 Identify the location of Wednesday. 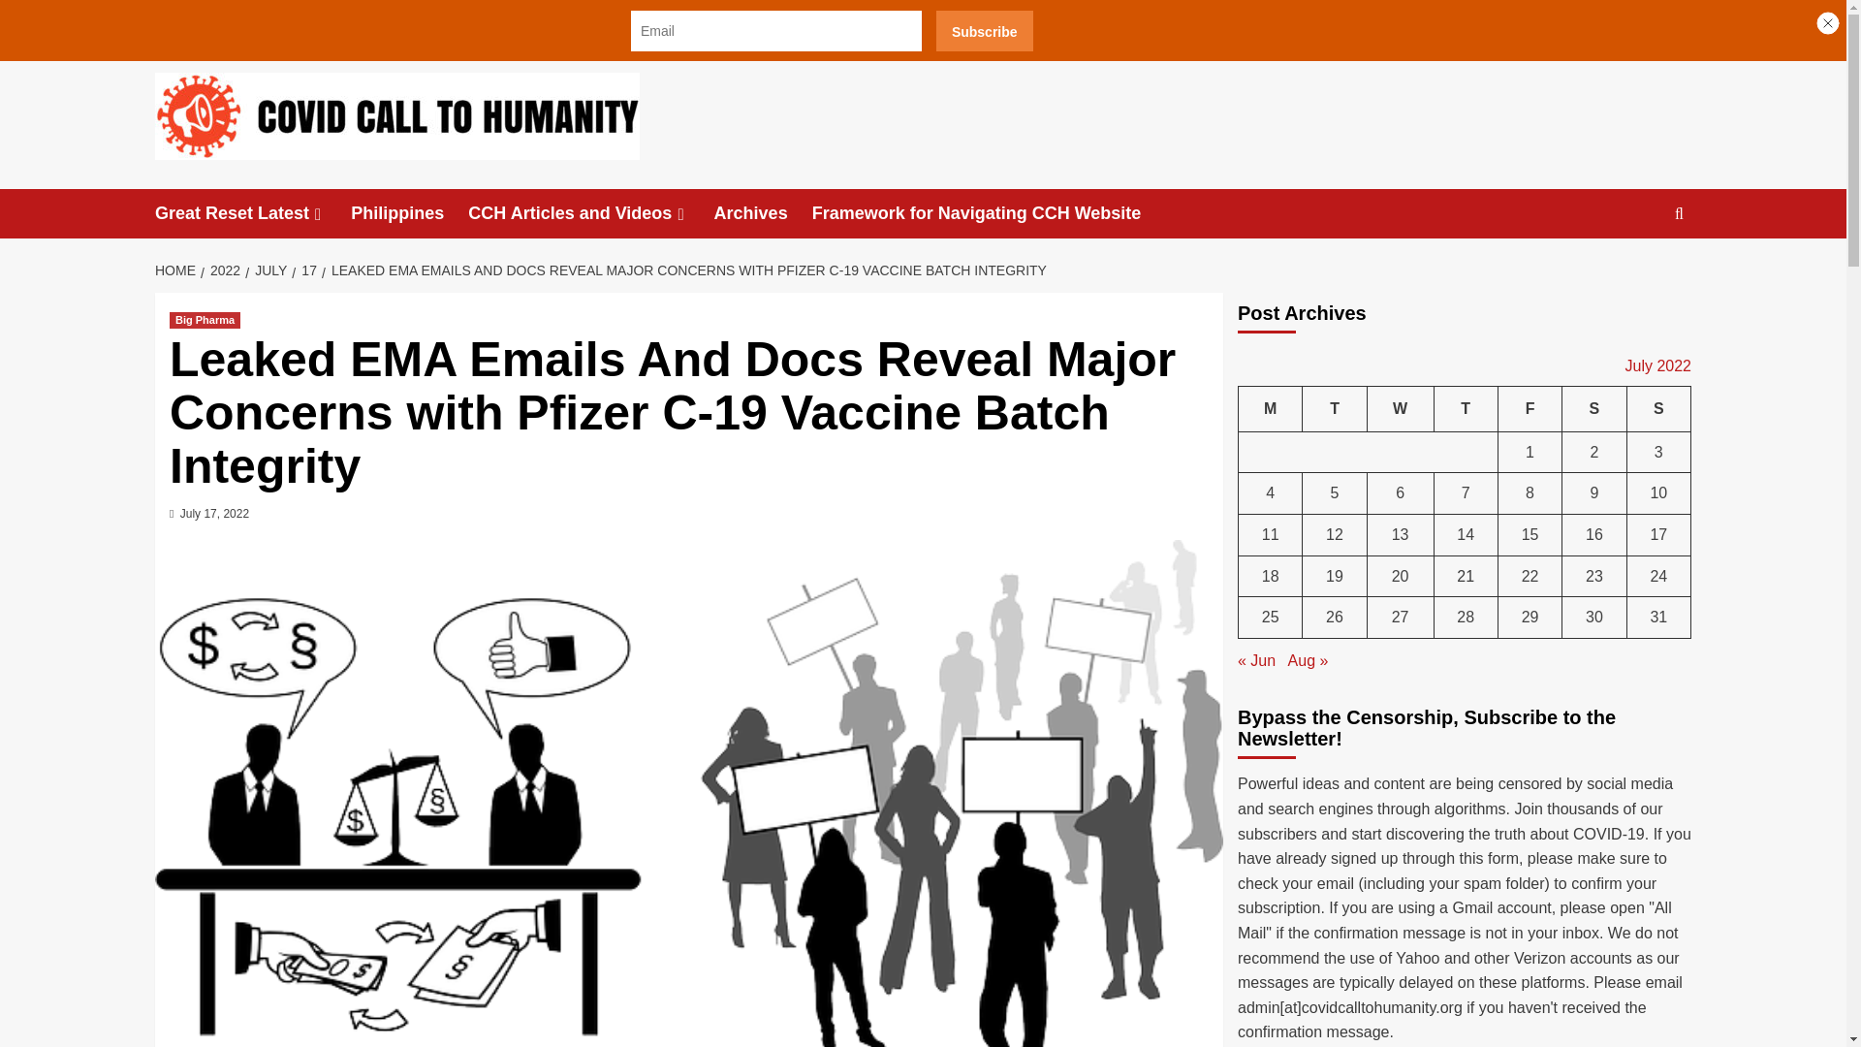
(1400, 409).